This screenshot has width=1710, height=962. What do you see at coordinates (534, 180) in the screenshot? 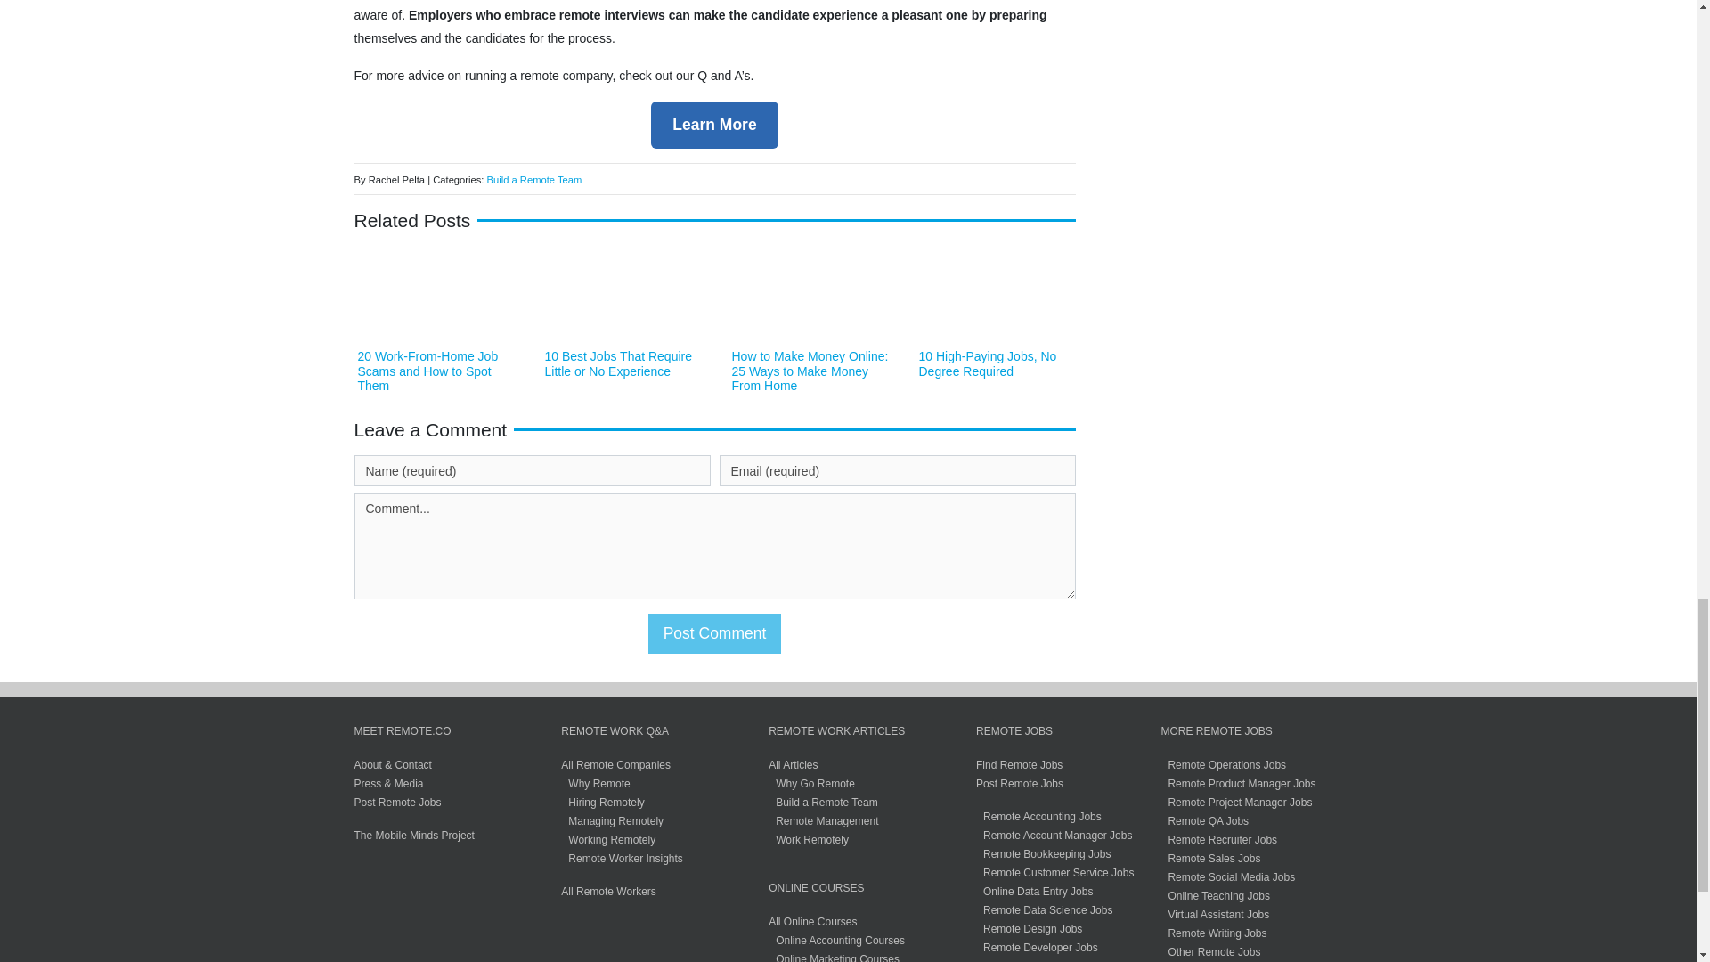
I see `Build a Remote Team` at bounding box center [534, 180].